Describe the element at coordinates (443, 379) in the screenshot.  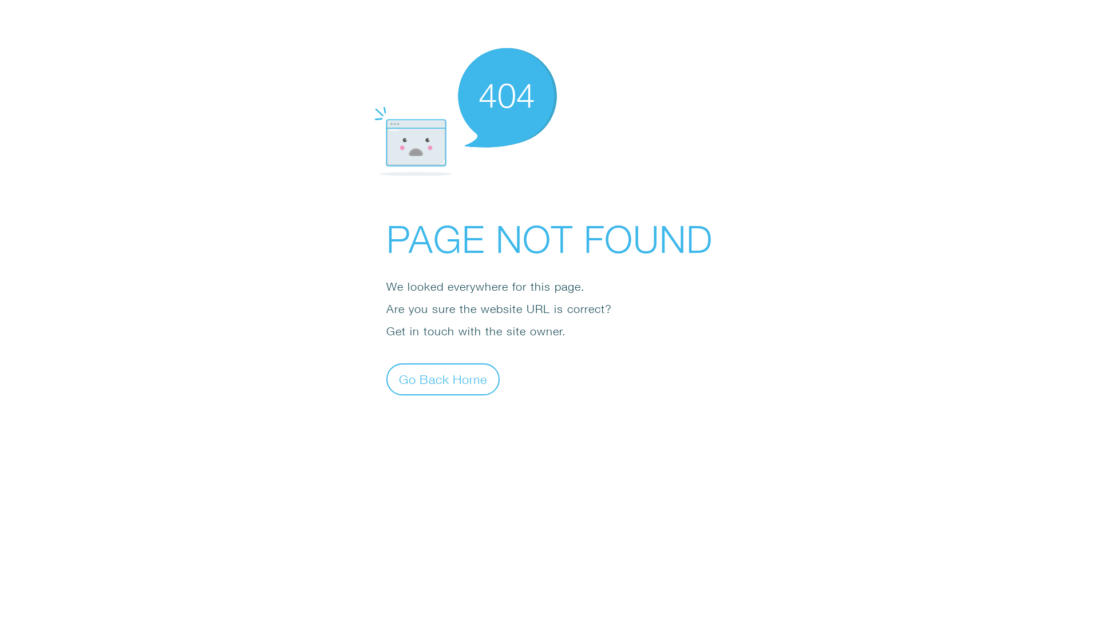
I see `Go Back Home` at that location.